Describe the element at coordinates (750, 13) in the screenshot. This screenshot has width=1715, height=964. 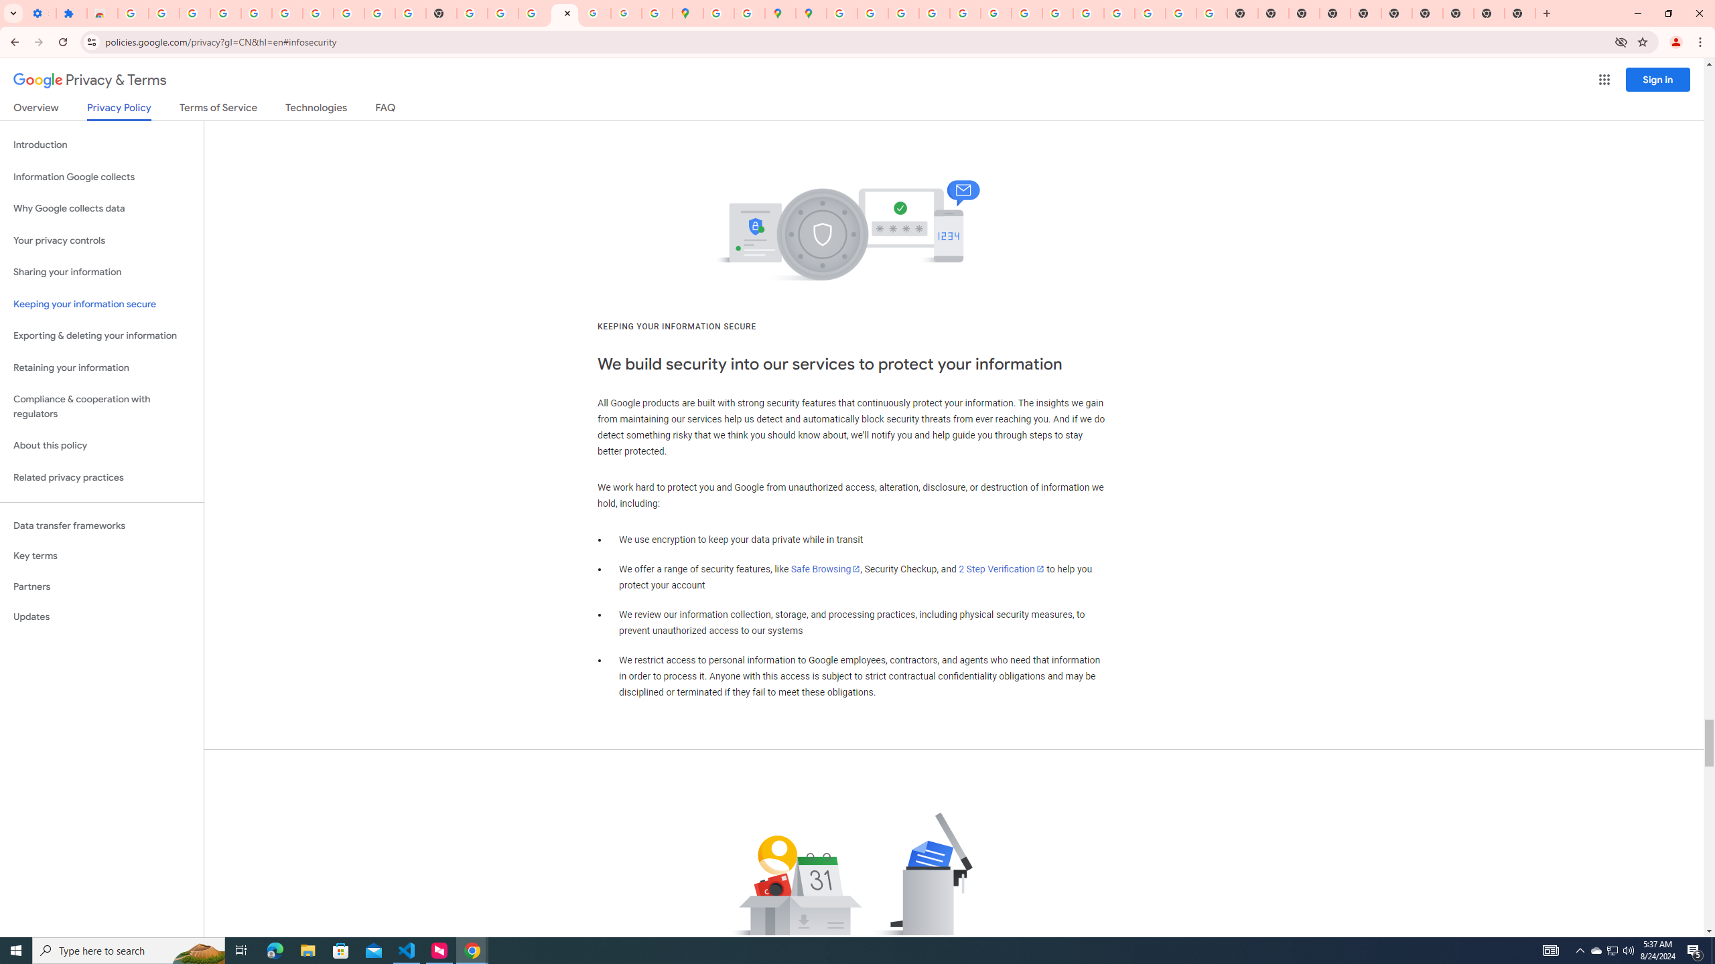
I see `Safety in Our Products - Google Safety Center` at that location.